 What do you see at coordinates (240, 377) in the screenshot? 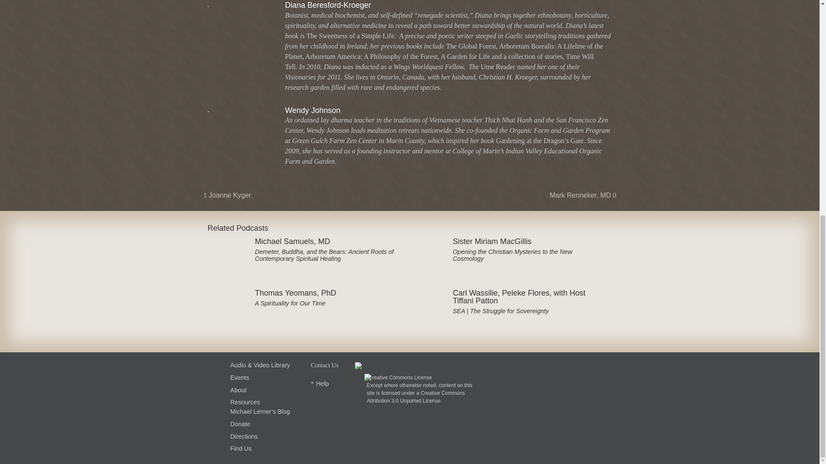
I see `Events` at bounding box center [240, 377].